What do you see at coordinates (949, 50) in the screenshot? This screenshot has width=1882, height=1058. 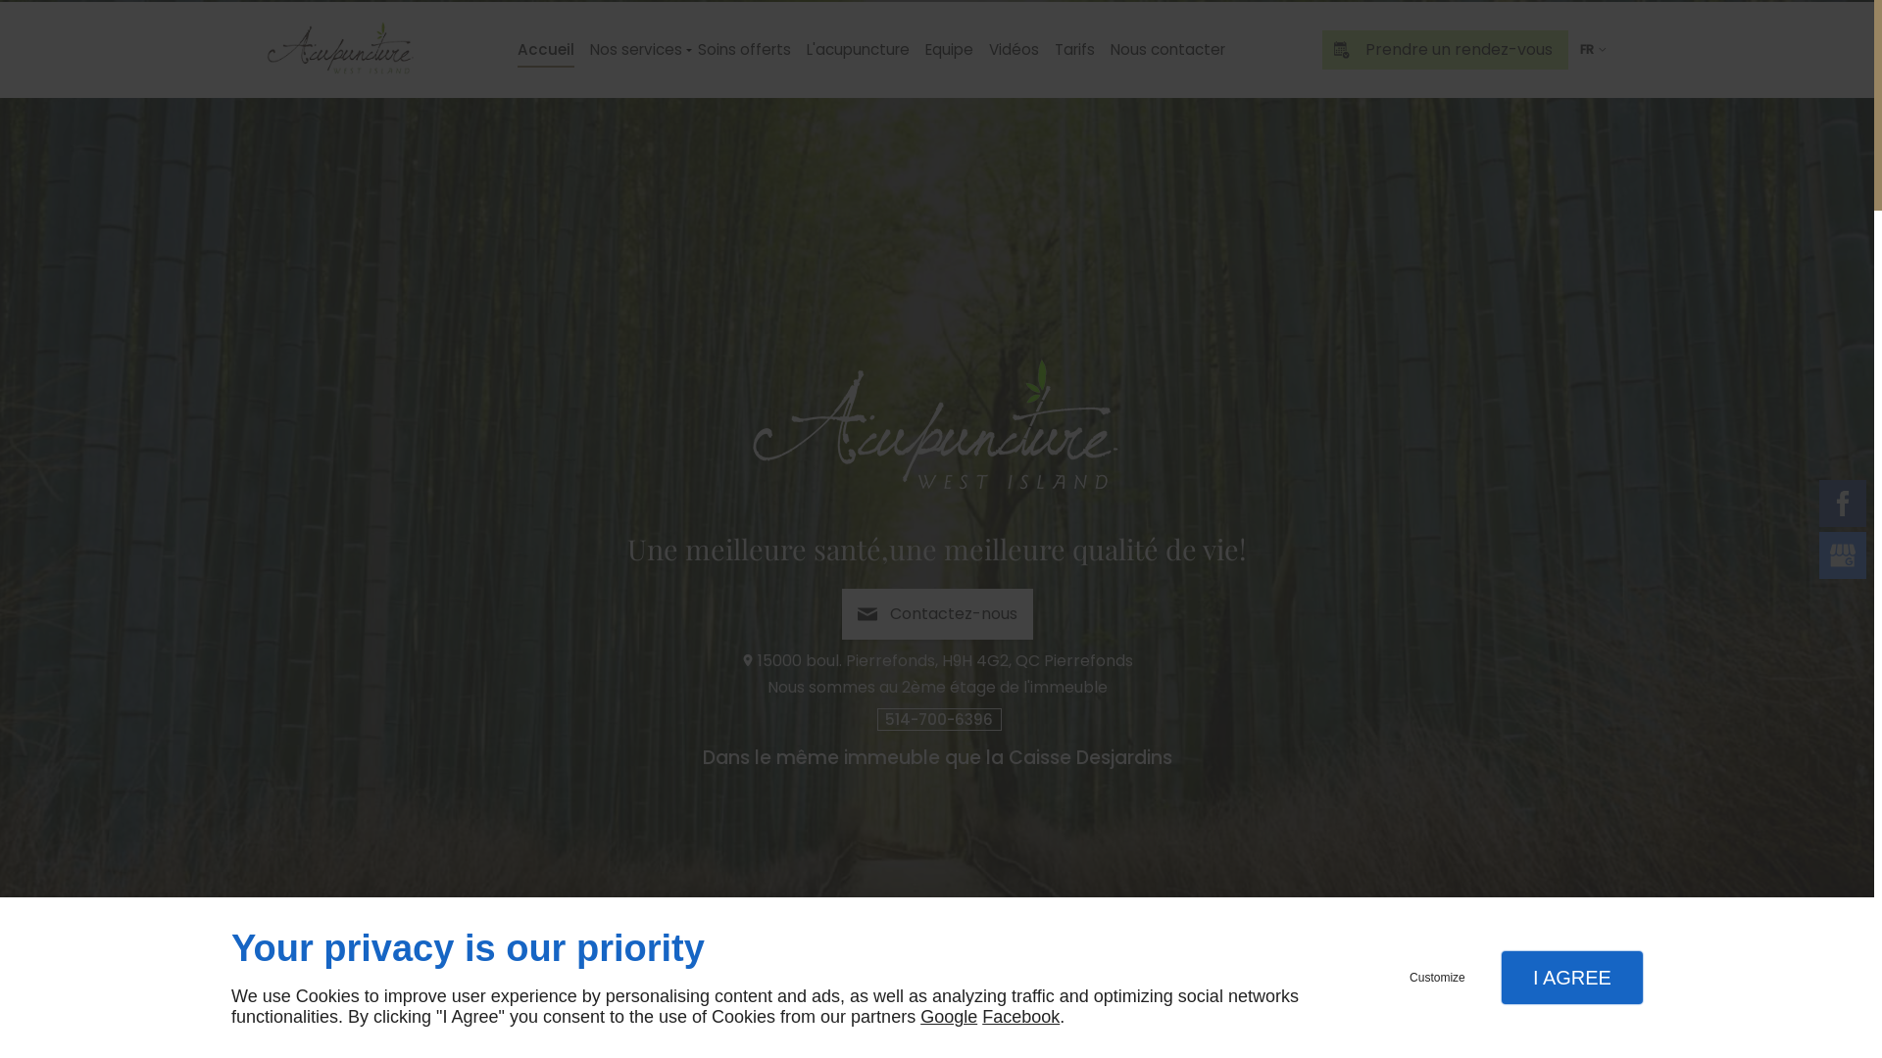 I see `Equipe` at bounding box center [949, 50].